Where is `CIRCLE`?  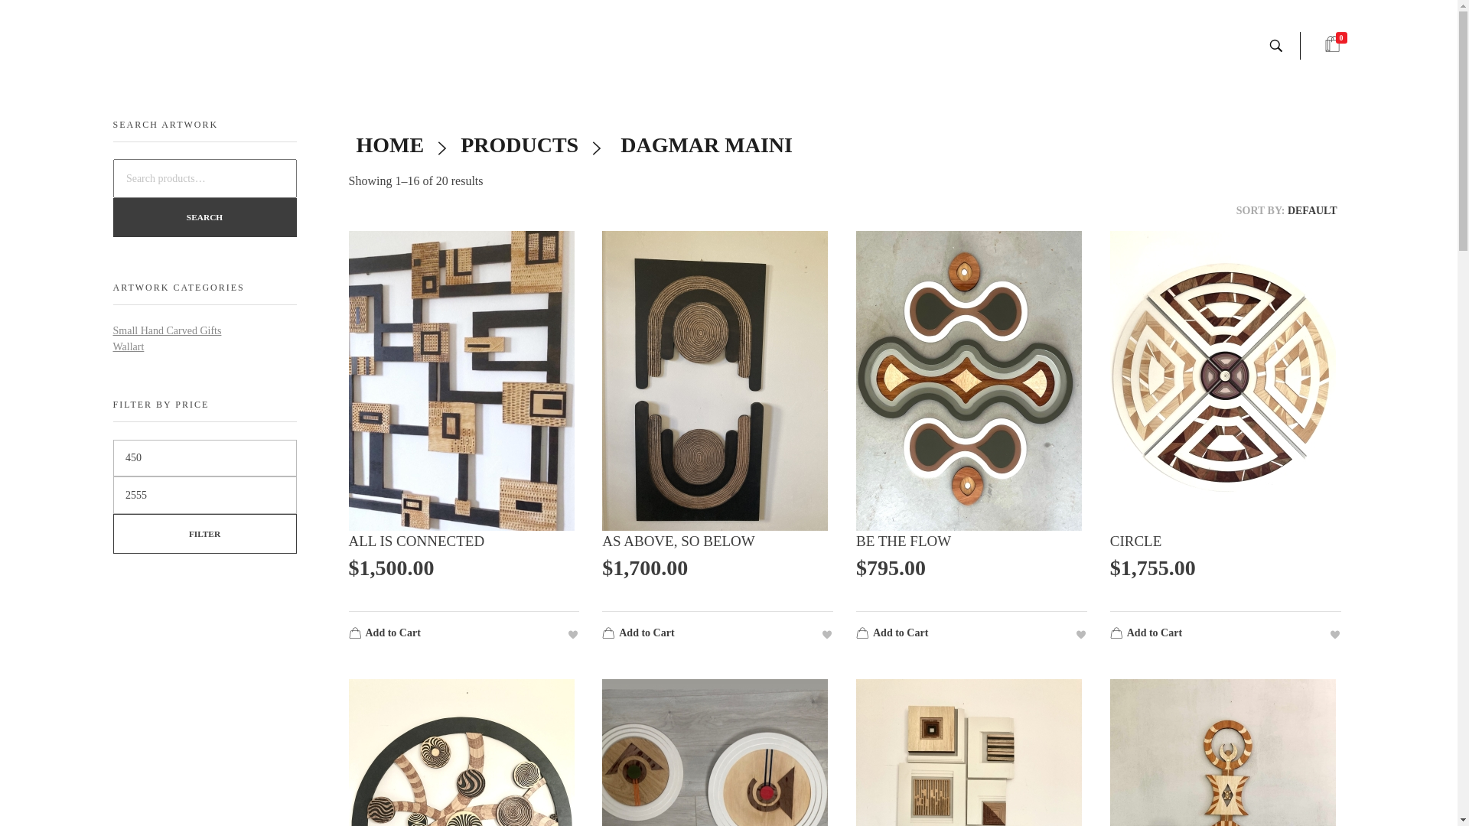 CIRCLE is located at coordinates (1226, 555).